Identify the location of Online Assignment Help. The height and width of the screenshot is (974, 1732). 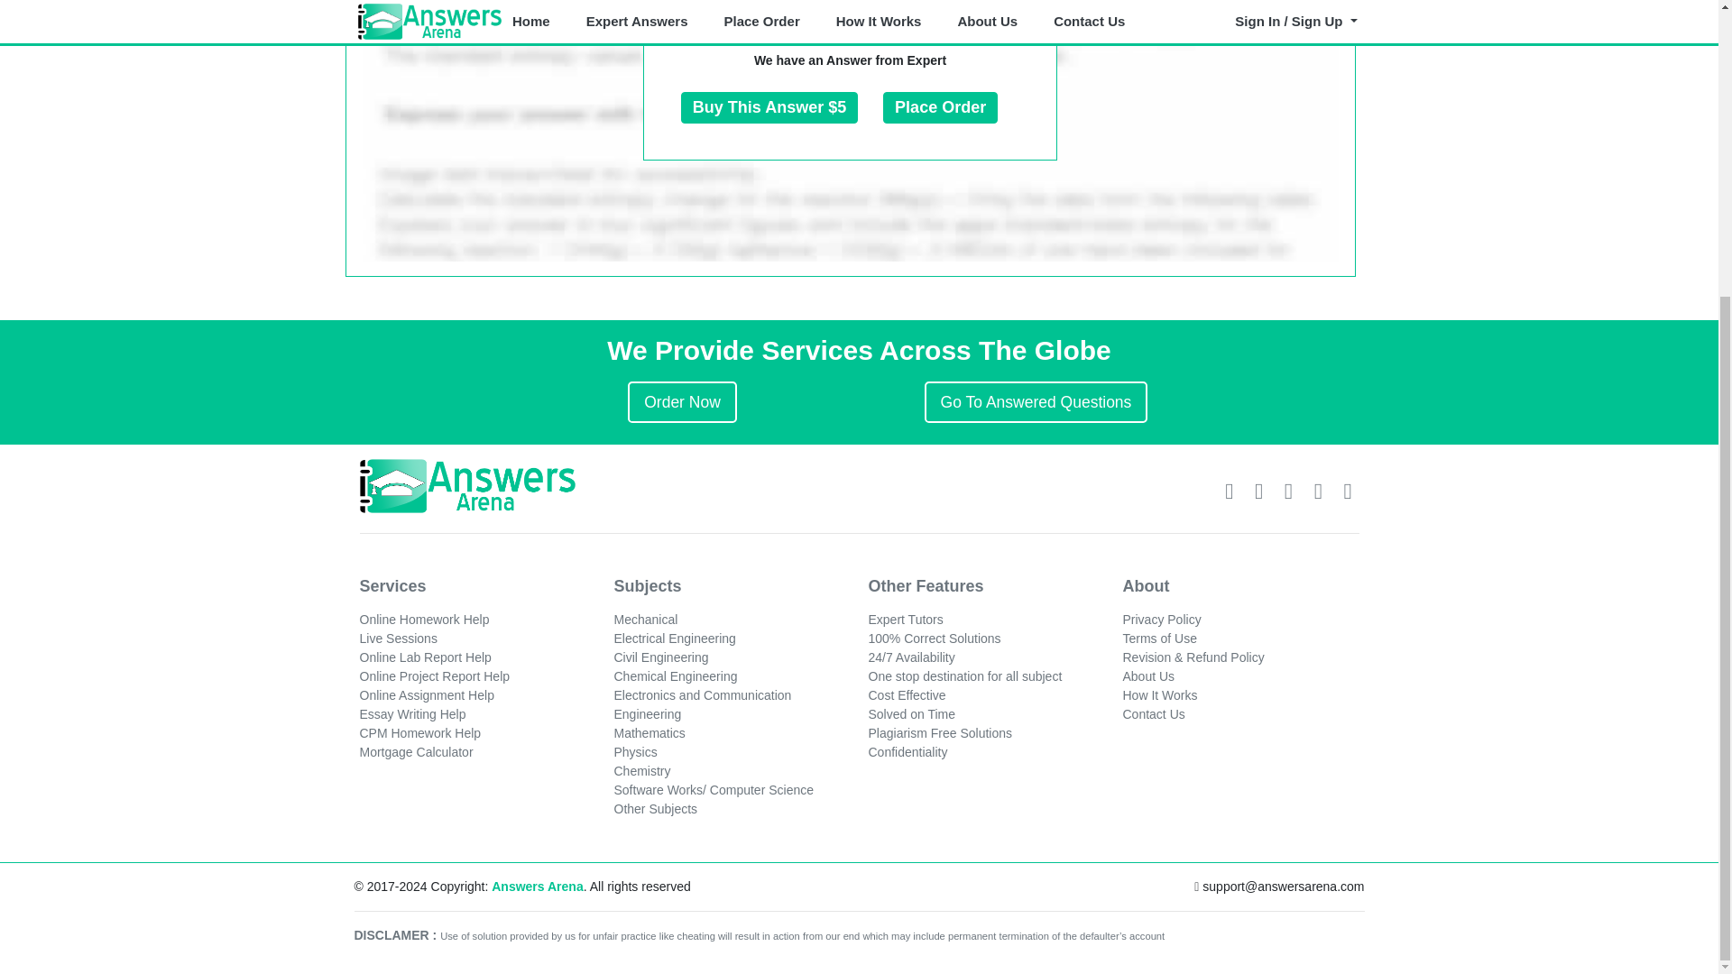
(426, 694).